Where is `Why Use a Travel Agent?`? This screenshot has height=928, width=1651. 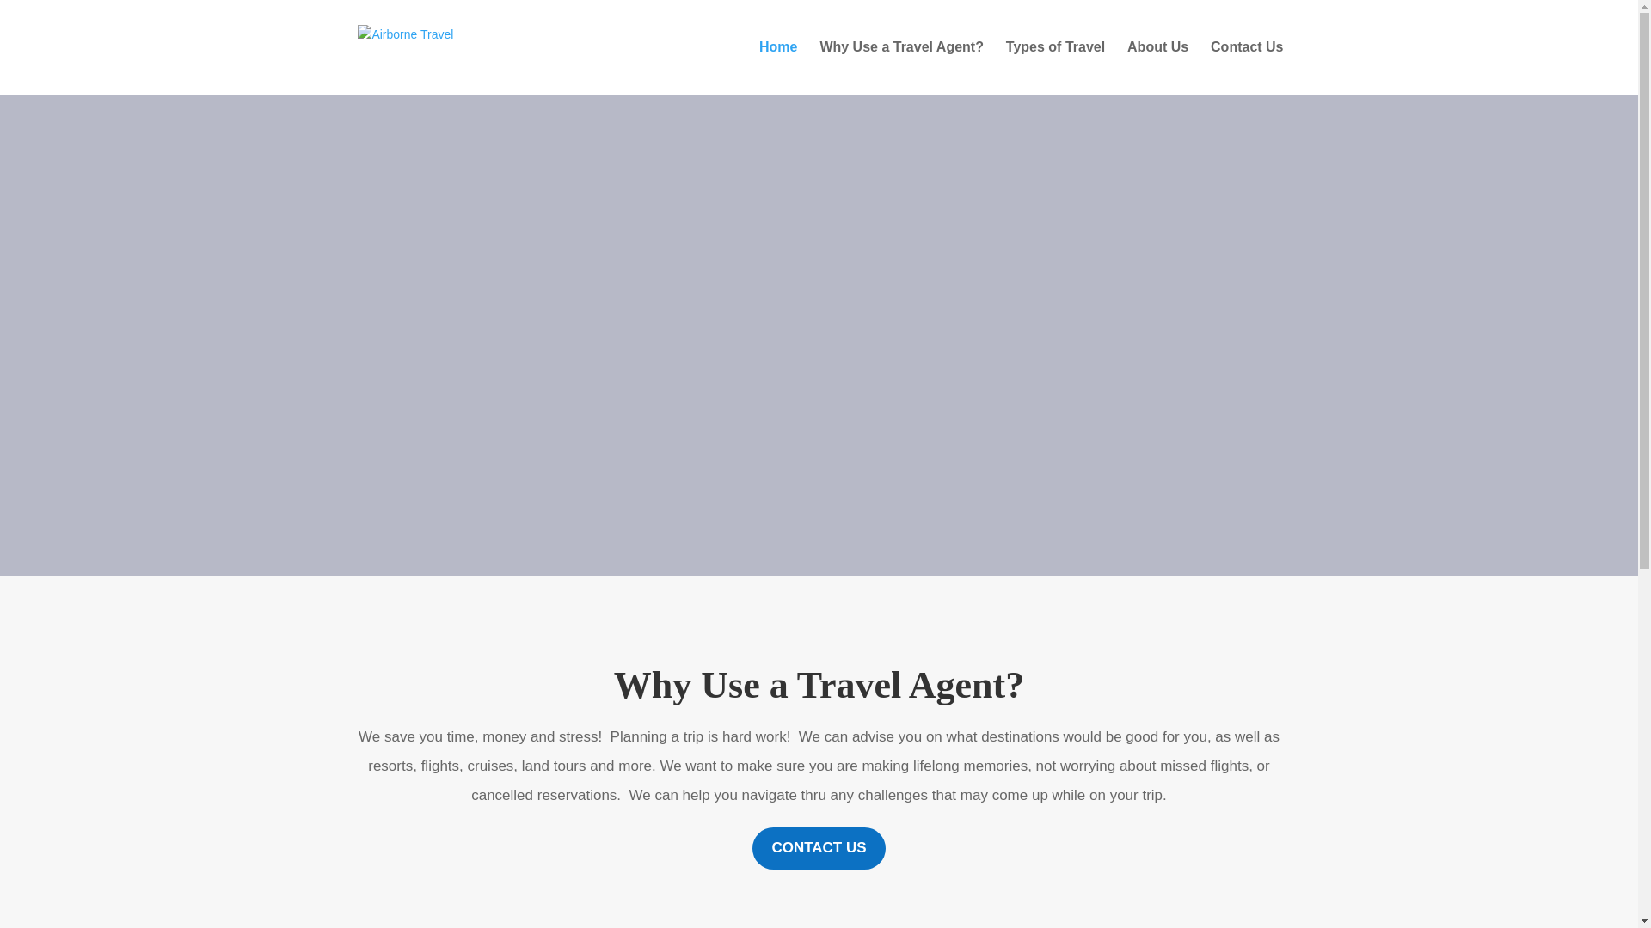
Why Use a Travel Agent? is located at coordinates (901, 67).